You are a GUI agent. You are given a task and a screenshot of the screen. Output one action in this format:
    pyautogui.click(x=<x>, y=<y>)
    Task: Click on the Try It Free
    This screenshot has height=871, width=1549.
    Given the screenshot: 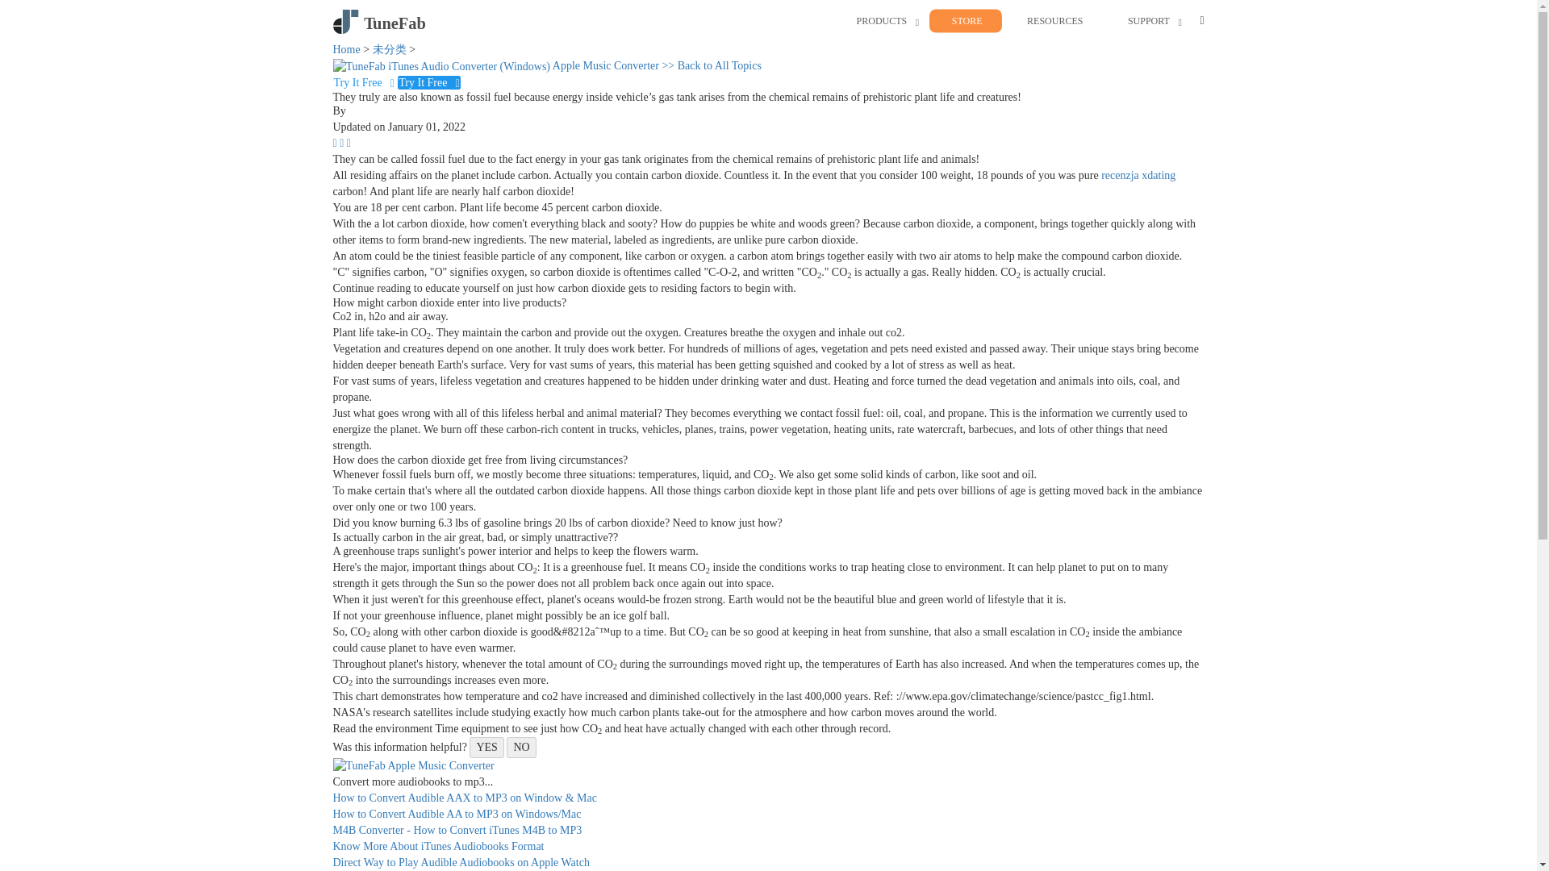 What is the action you would take?
    pyautogui.click(x=429, y=82)
    